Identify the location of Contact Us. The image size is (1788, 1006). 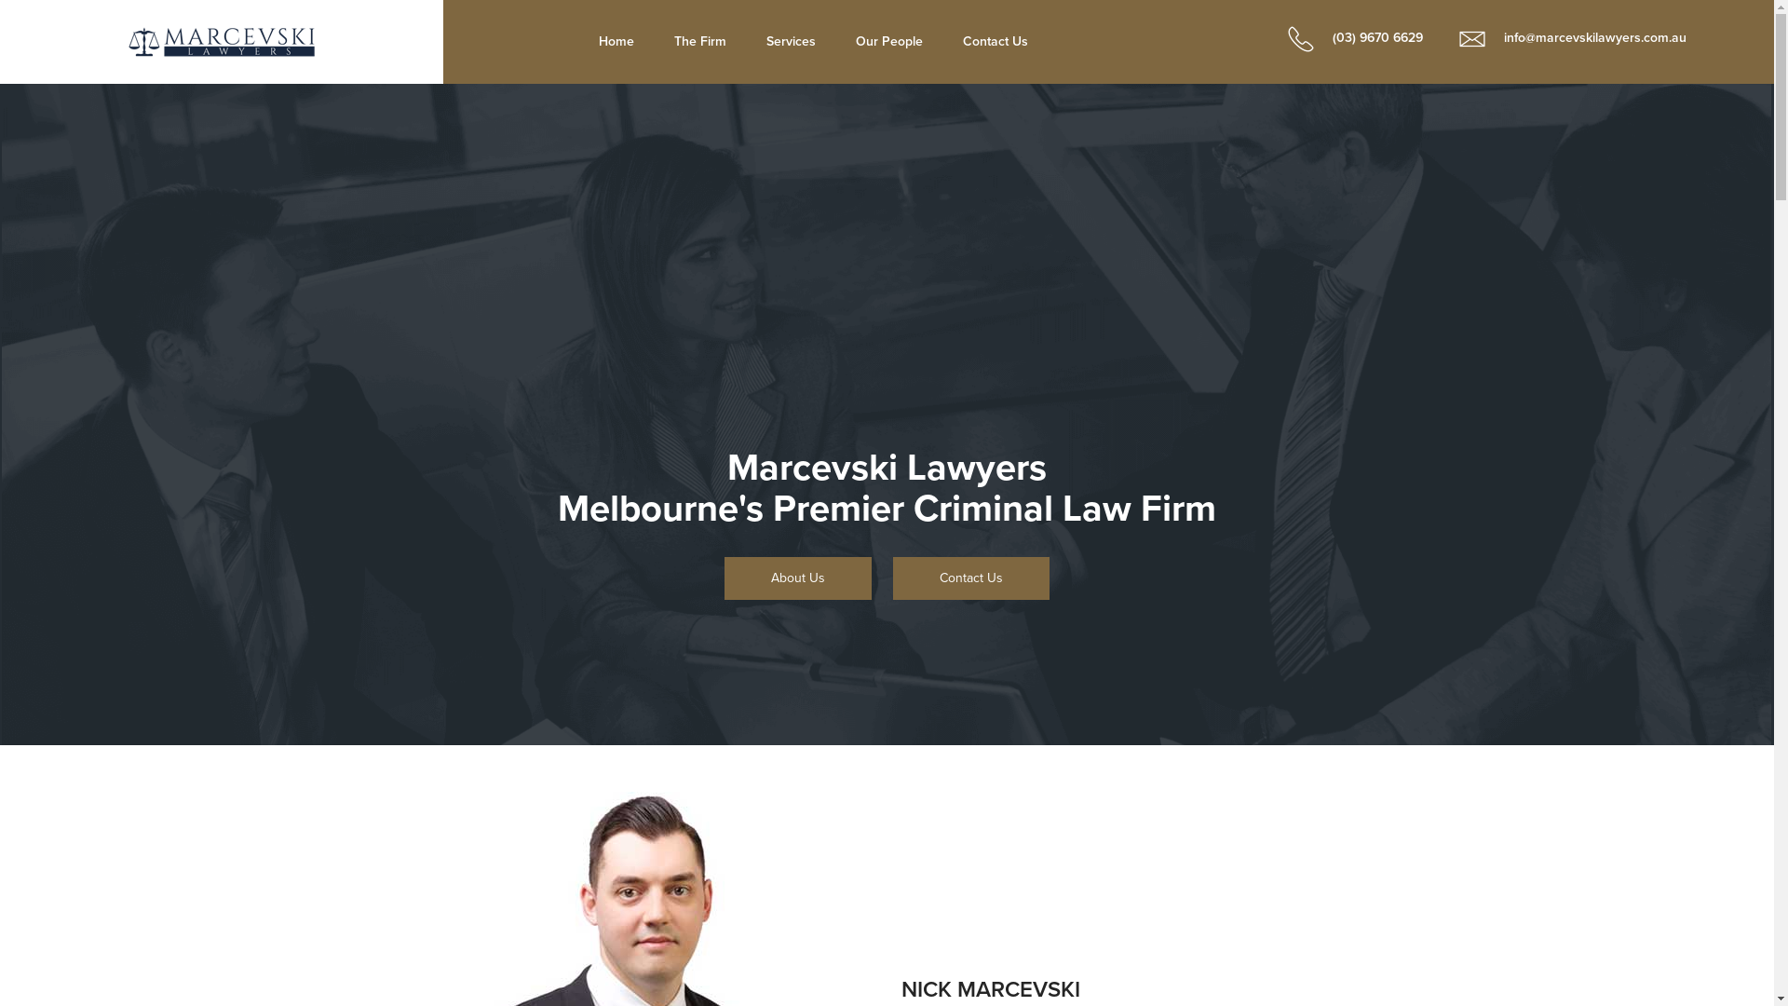
(995, 42).